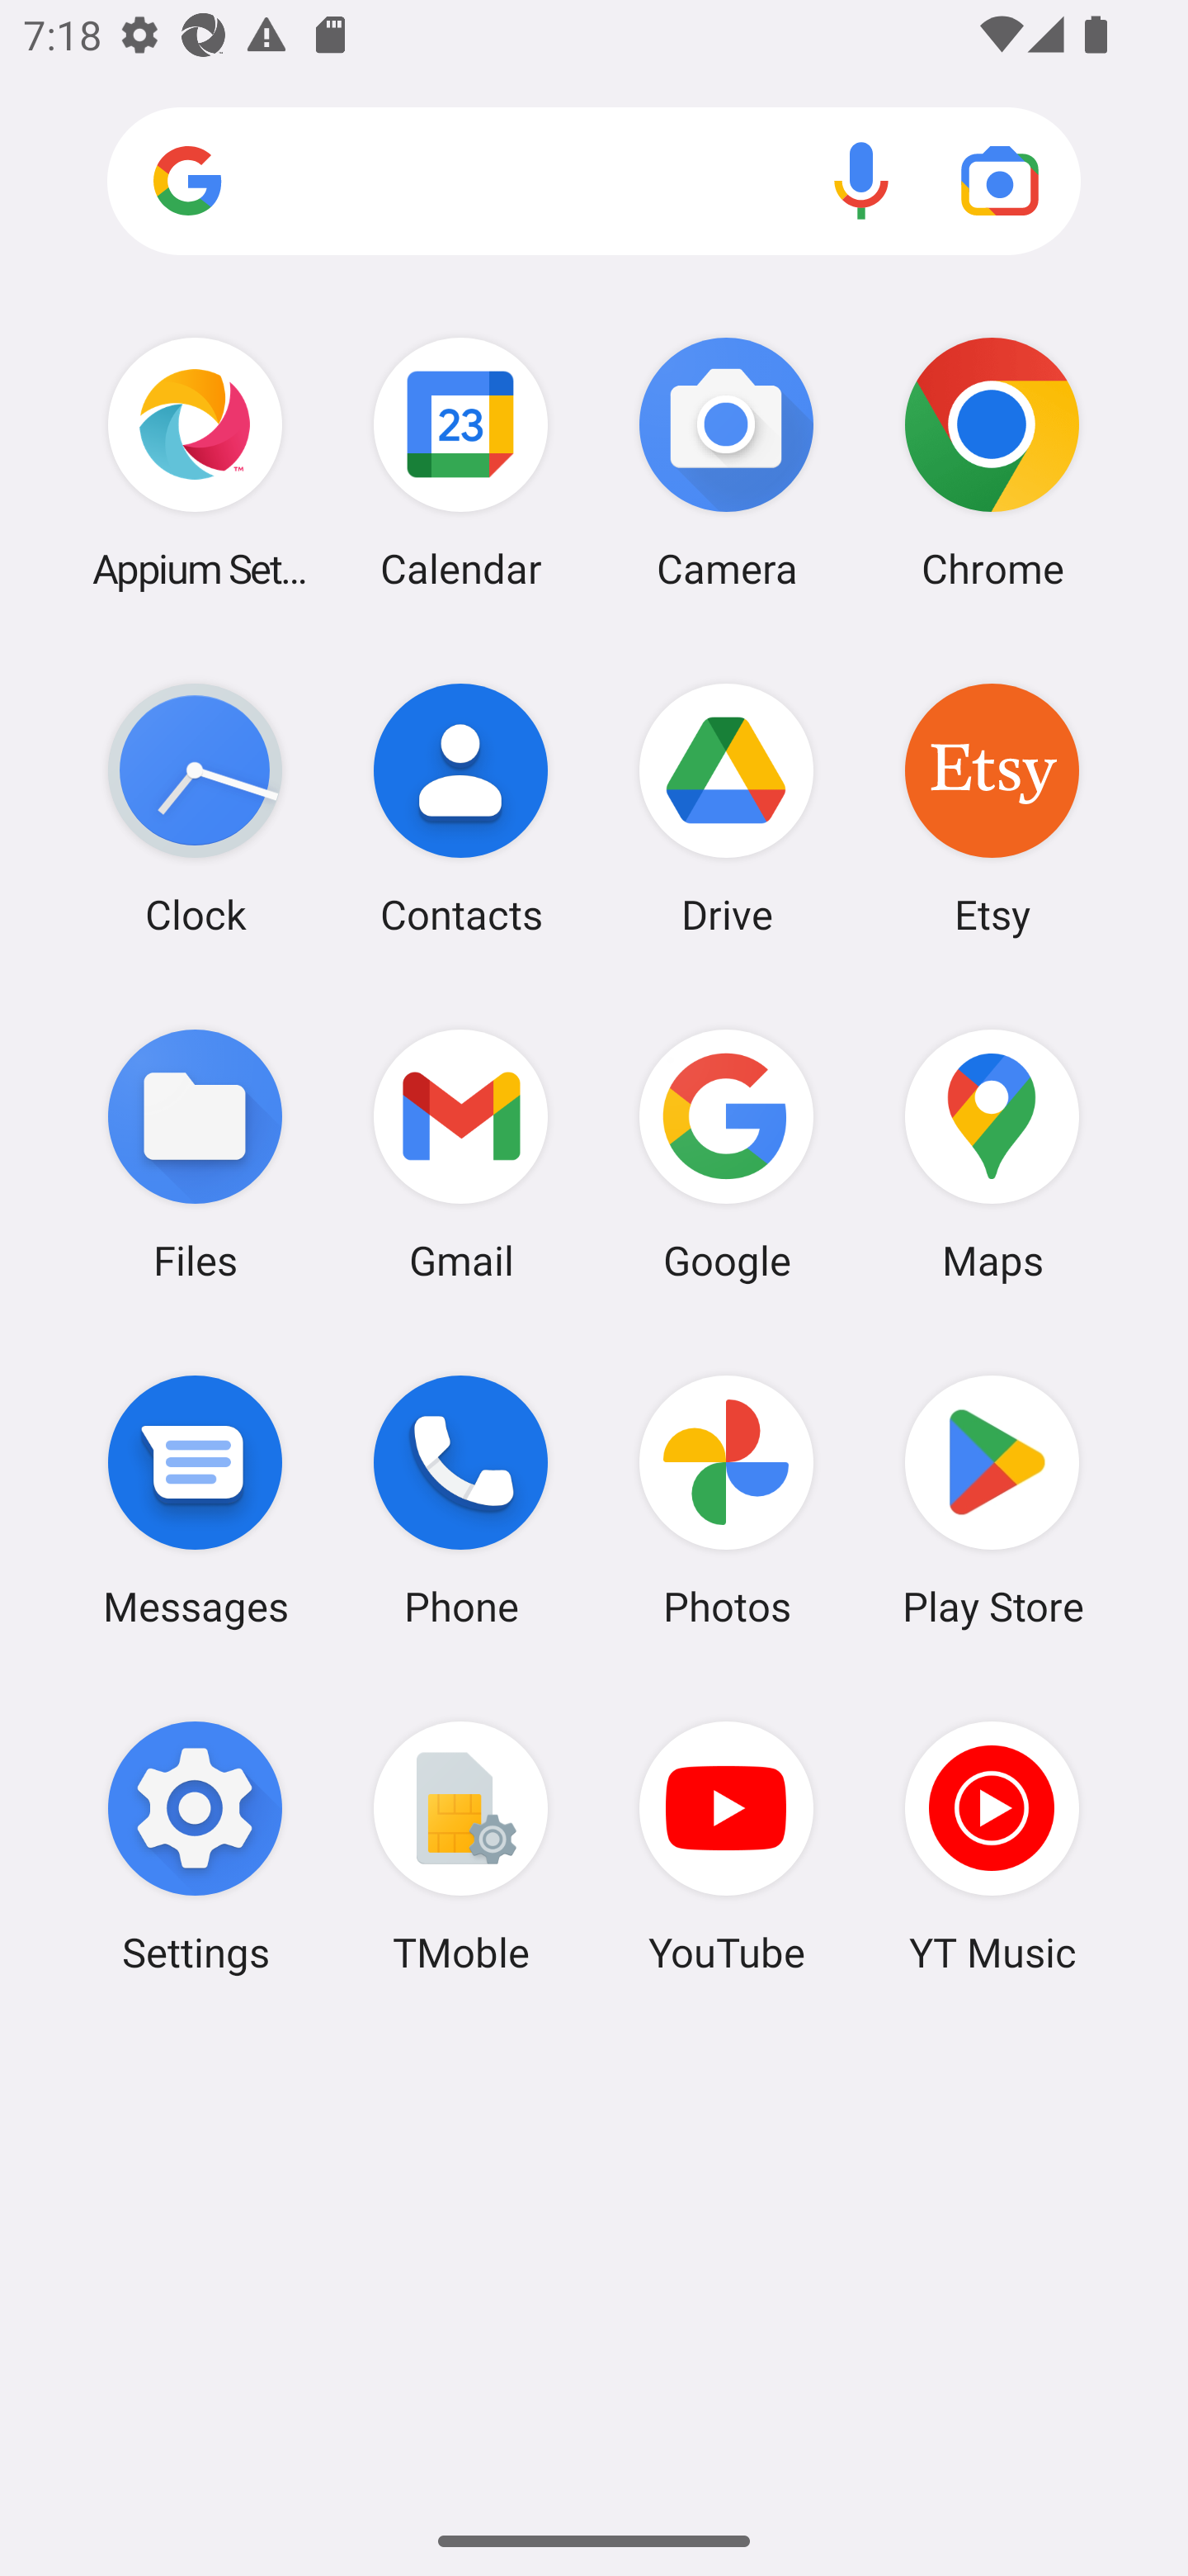  Describe the element at coordinates (992, 462) in the screenshot. I see `Chrome` at that location.